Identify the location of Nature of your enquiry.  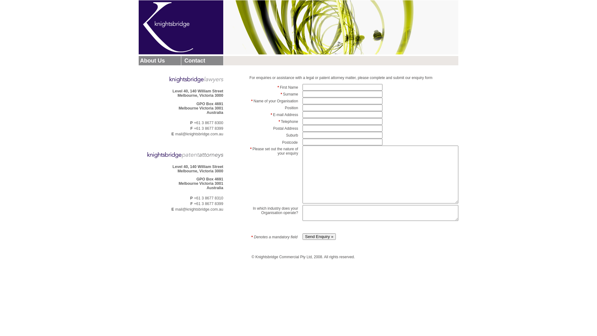
(380, 175).